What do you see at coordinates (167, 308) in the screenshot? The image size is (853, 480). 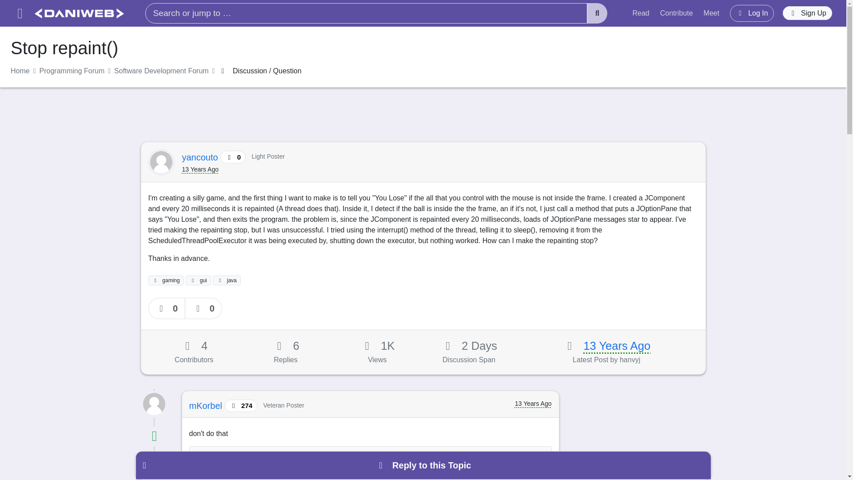 I see `0` at bounding box center [167, 308].